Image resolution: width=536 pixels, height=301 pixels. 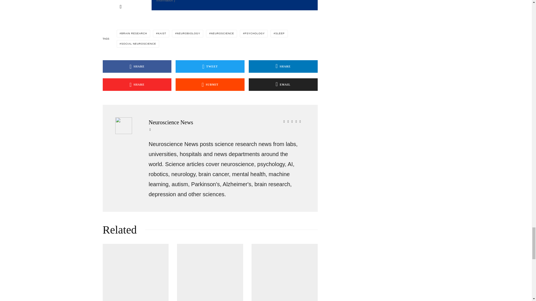 What do you see at coordinates (253, 33) in the screenshot?
I see `PSYCHOLOGY` at bounding box center [253, 33].